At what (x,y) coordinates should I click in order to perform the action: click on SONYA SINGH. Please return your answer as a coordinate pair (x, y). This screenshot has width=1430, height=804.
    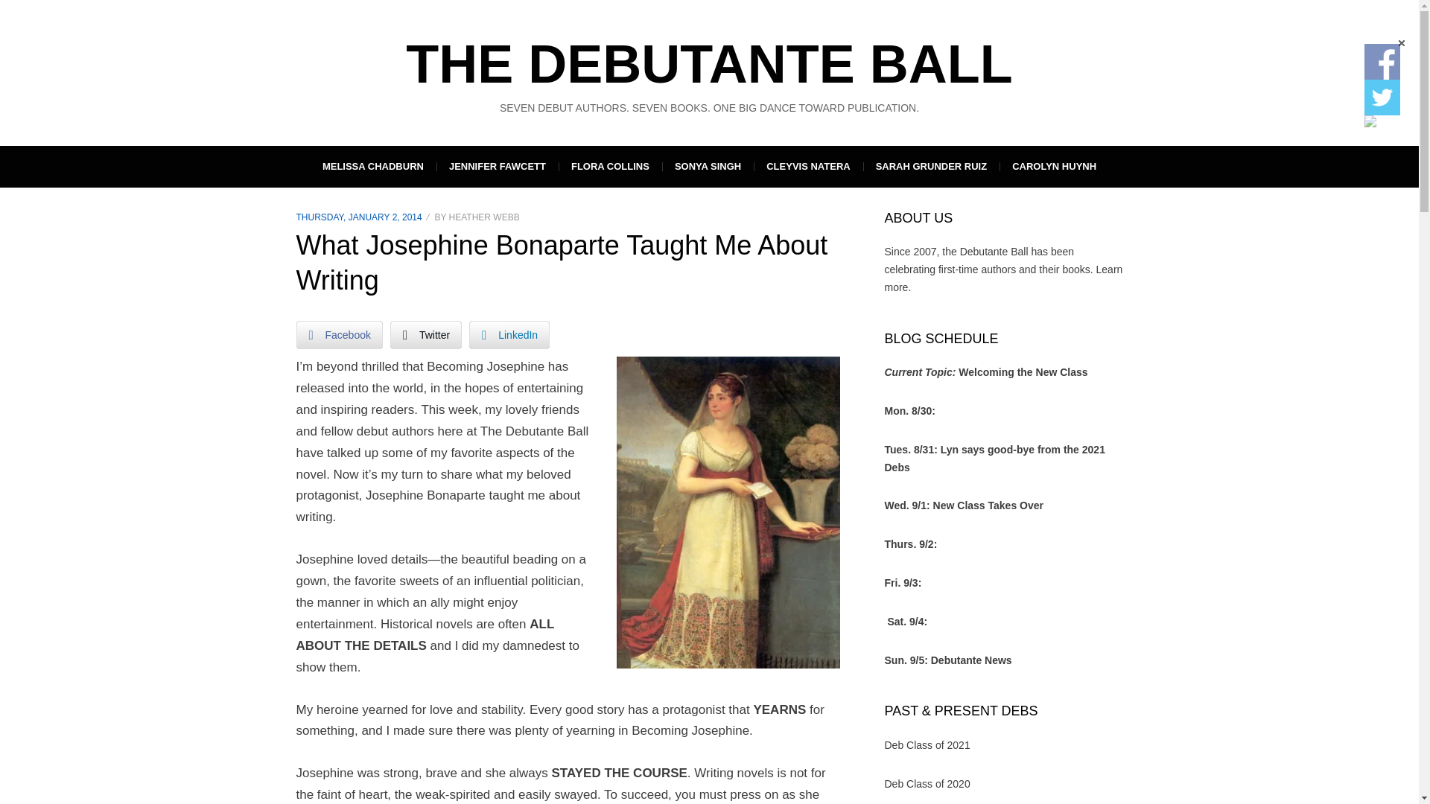
    Looking at the image, I should click on (708, 166).